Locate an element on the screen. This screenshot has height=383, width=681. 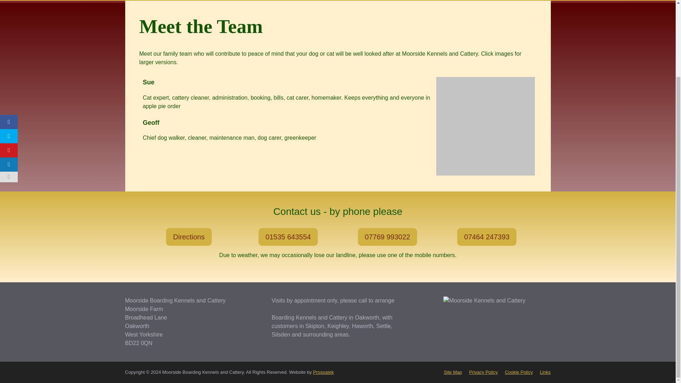
Directions is located at coordinates (189, 237).